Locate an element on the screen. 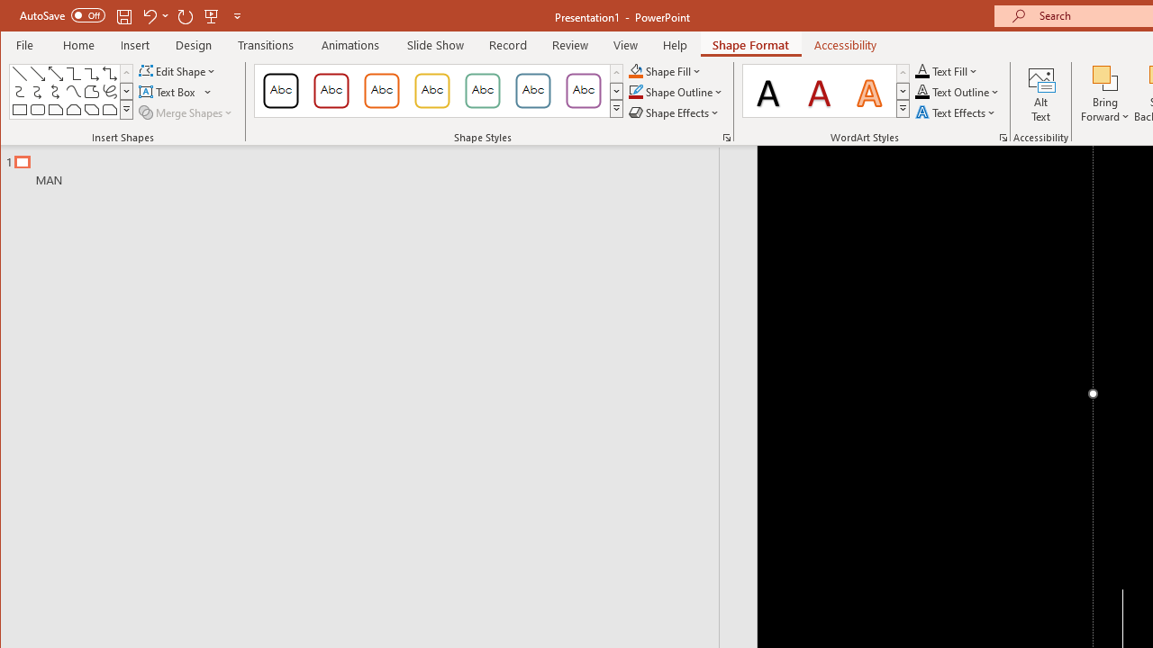 This screenshot has width=1153, height=648. Text Fill RGB(0, 0, 0) is located at coordinates (922, 70).